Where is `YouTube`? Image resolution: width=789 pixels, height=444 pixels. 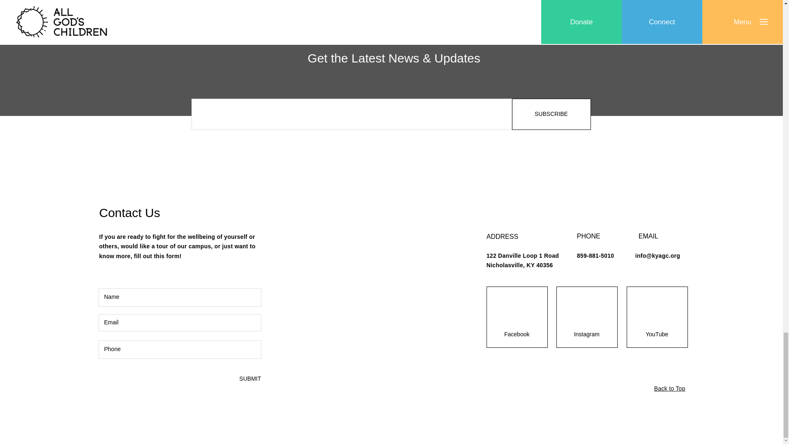
YouTube is located at coordinates (657, 334).